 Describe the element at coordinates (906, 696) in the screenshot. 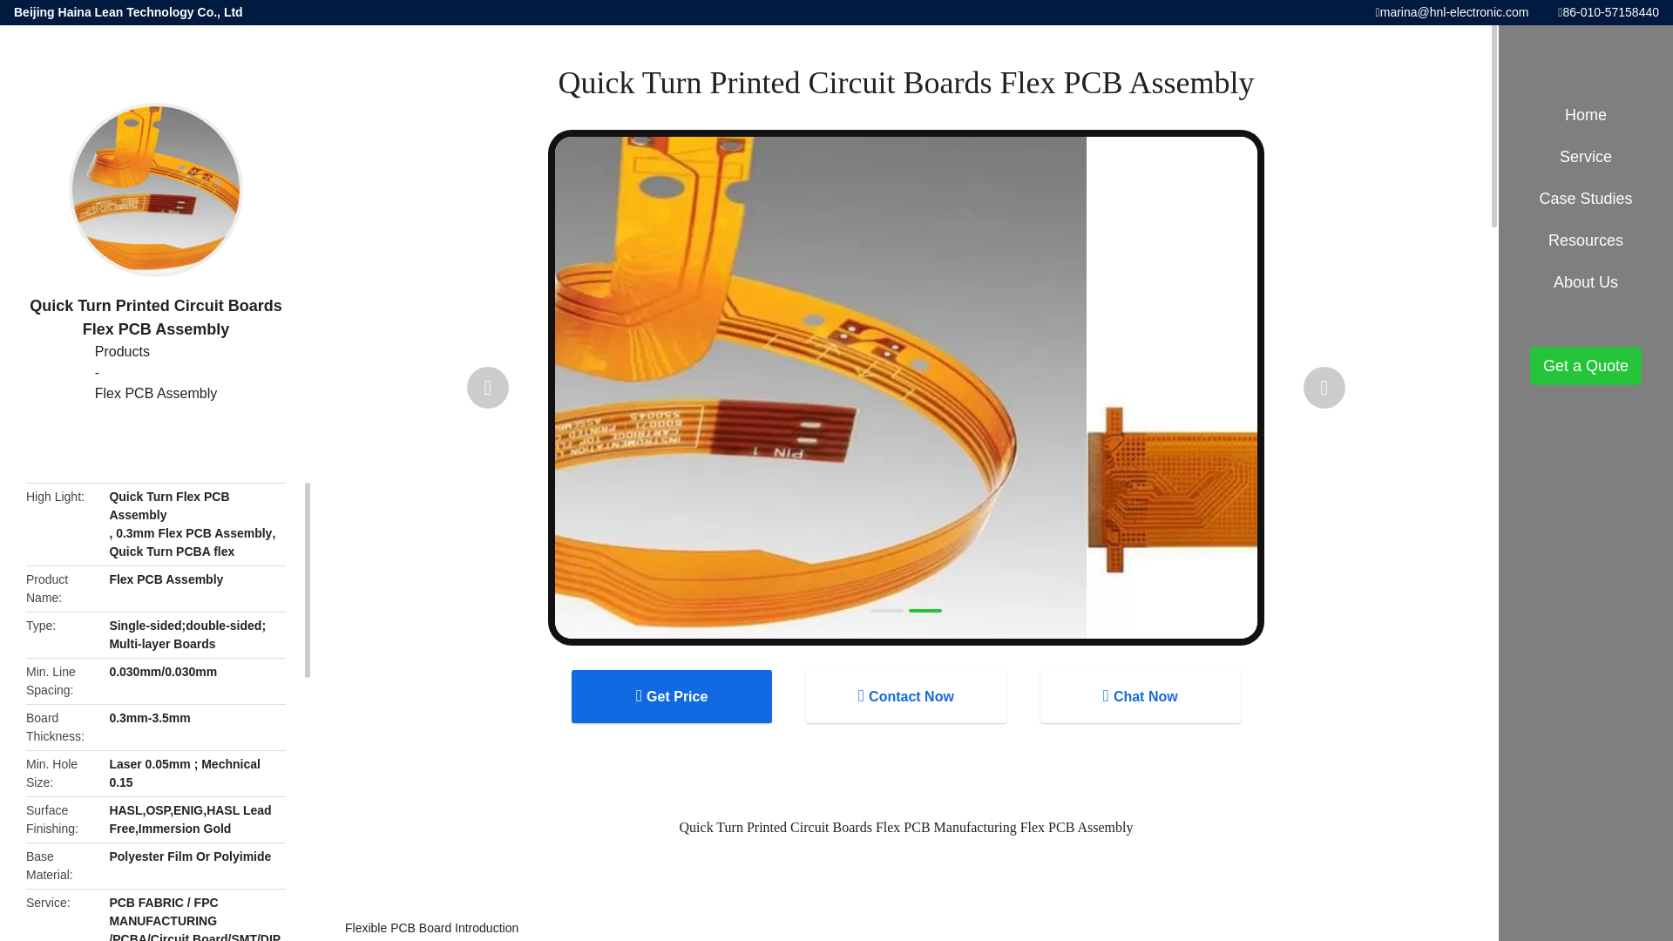

I see `Contact Now` at that location.